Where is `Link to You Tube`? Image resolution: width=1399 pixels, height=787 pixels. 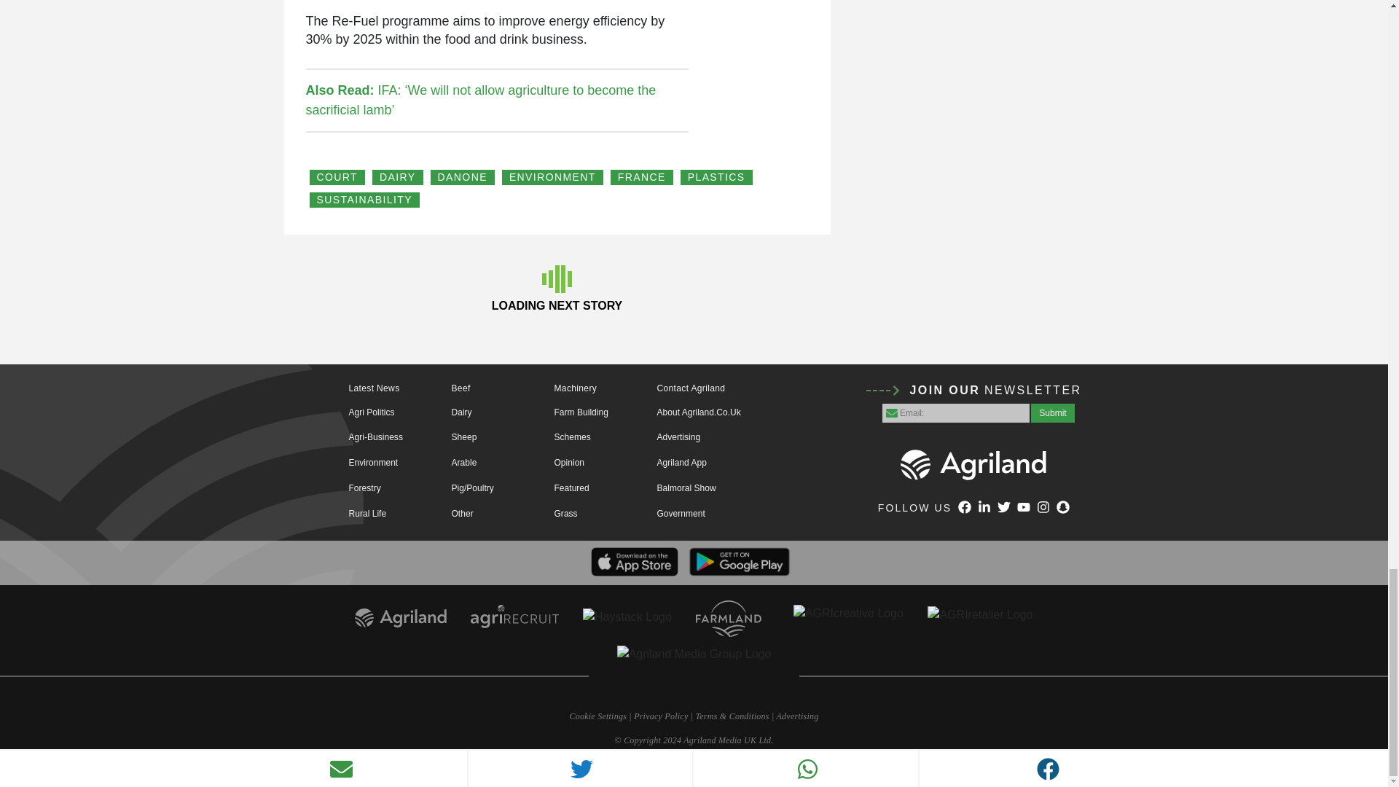 Link to You Tube is located at coordinates (1023, 509).